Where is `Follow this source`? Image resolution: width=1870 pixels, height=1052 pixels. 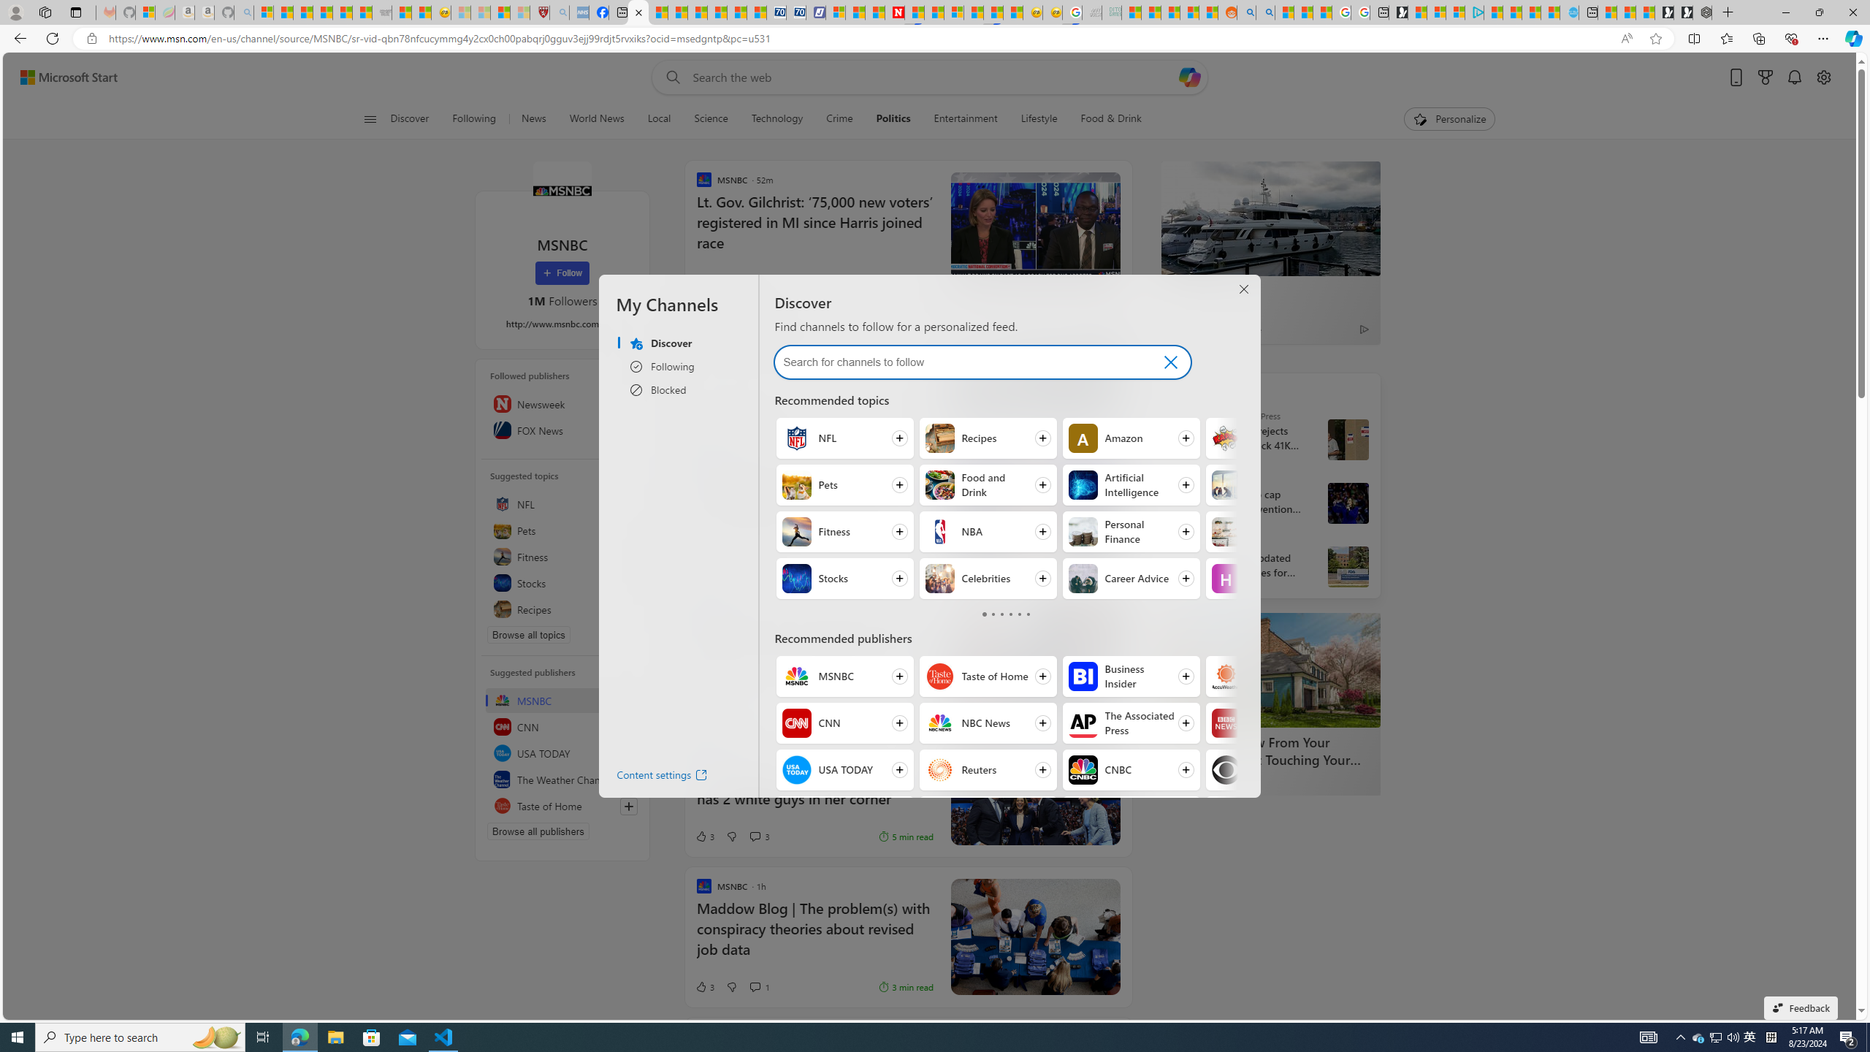
Follow this source is located at coordinates (628, 807).